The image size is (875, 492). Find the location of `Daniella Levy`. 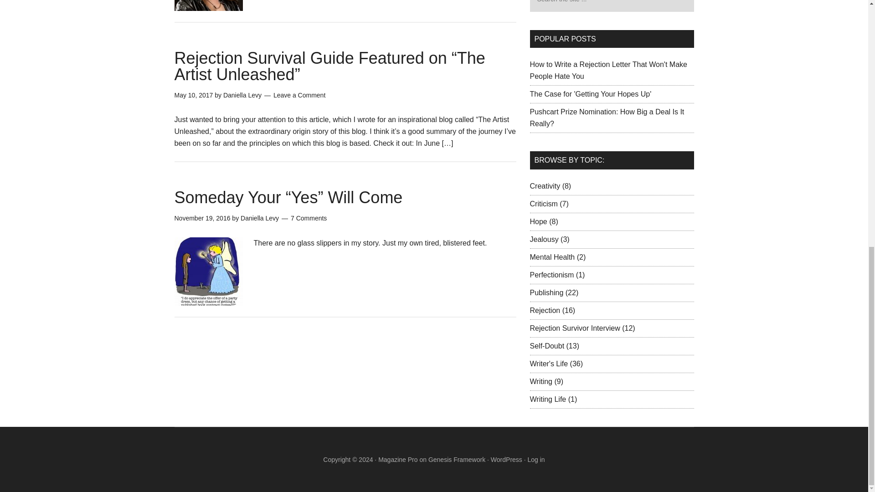

Daniella Levy is located at coordinates (260, 218).